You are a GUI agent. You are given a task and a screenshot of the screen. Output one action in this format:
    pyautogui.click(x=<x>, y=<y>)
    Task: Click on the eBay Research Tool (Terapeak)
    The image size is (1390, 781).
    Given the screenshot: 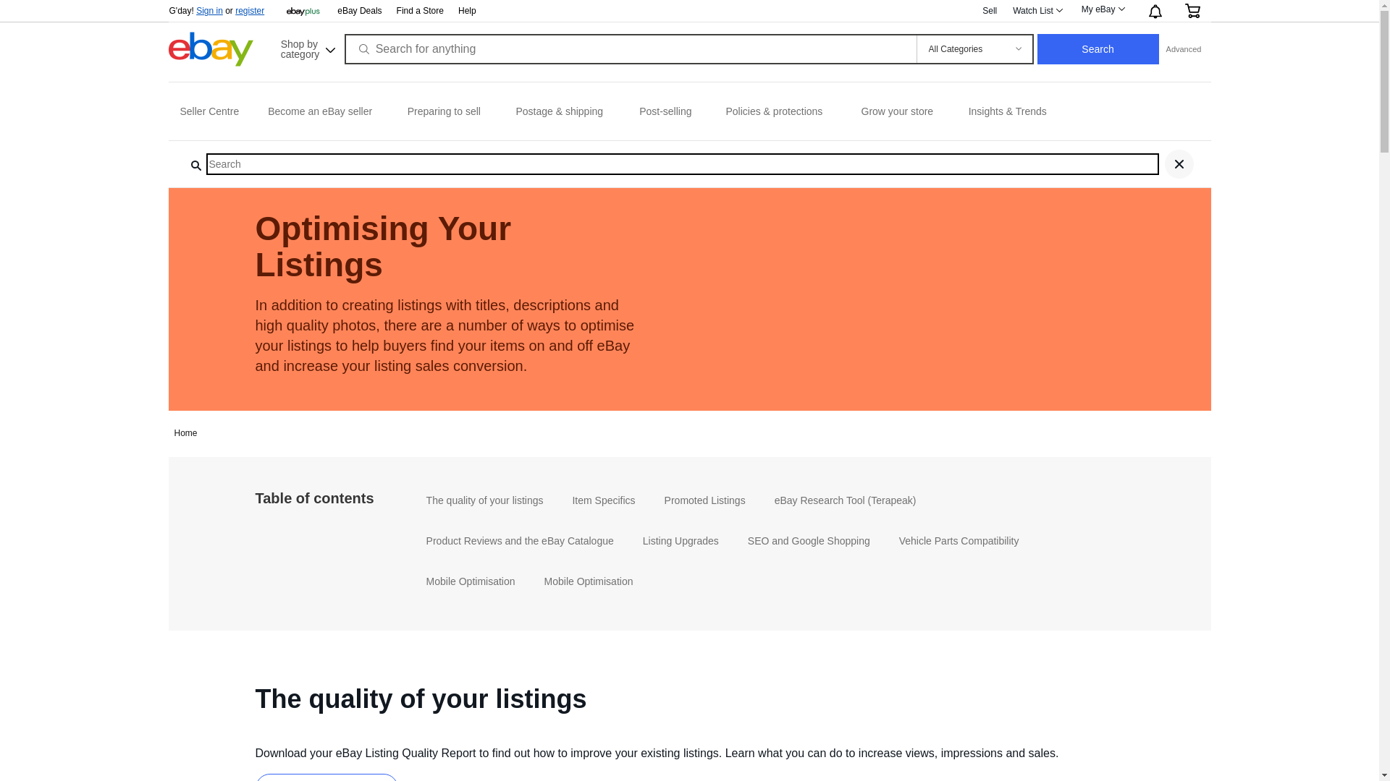 What is the action you would take?
    pyautogui.click(x=846, y=500)
    